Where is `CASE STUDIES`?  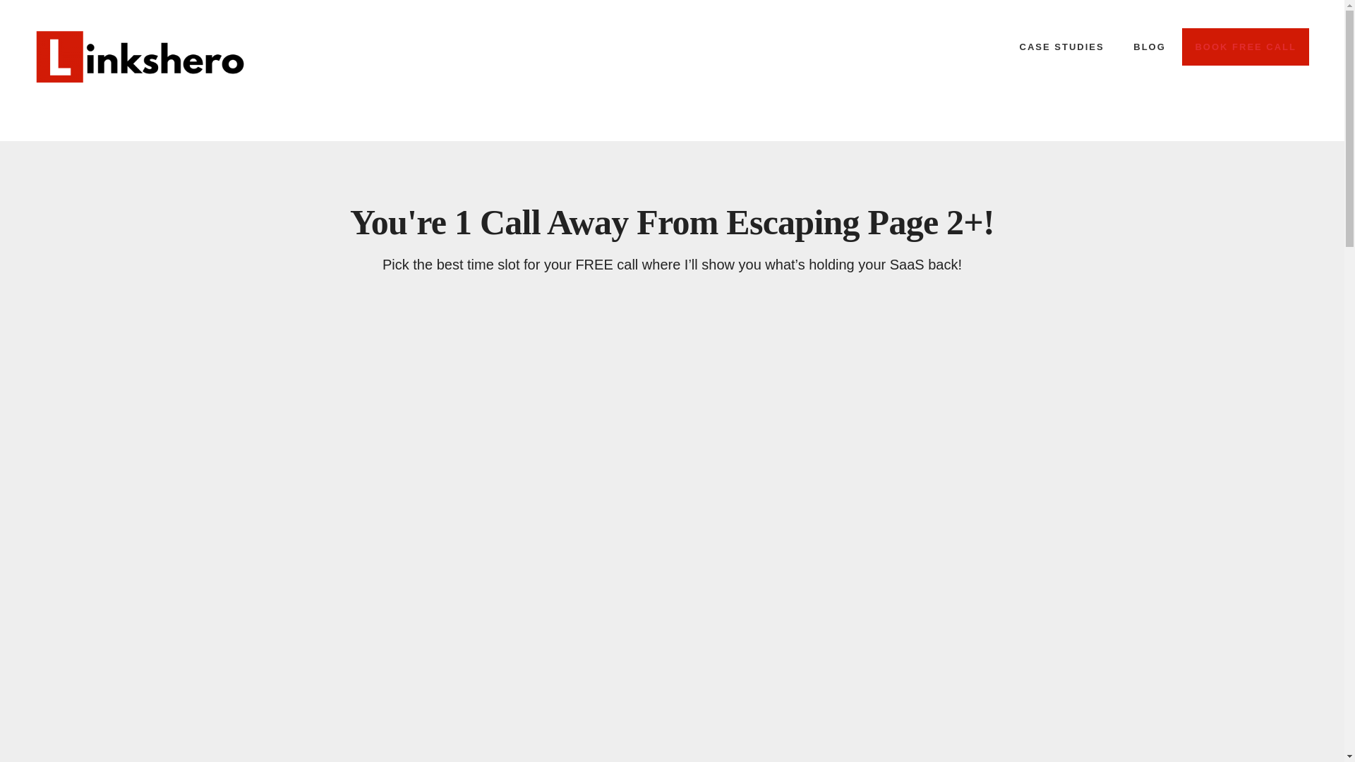 CASE STUDIES is located at coordinates (1061, 47).